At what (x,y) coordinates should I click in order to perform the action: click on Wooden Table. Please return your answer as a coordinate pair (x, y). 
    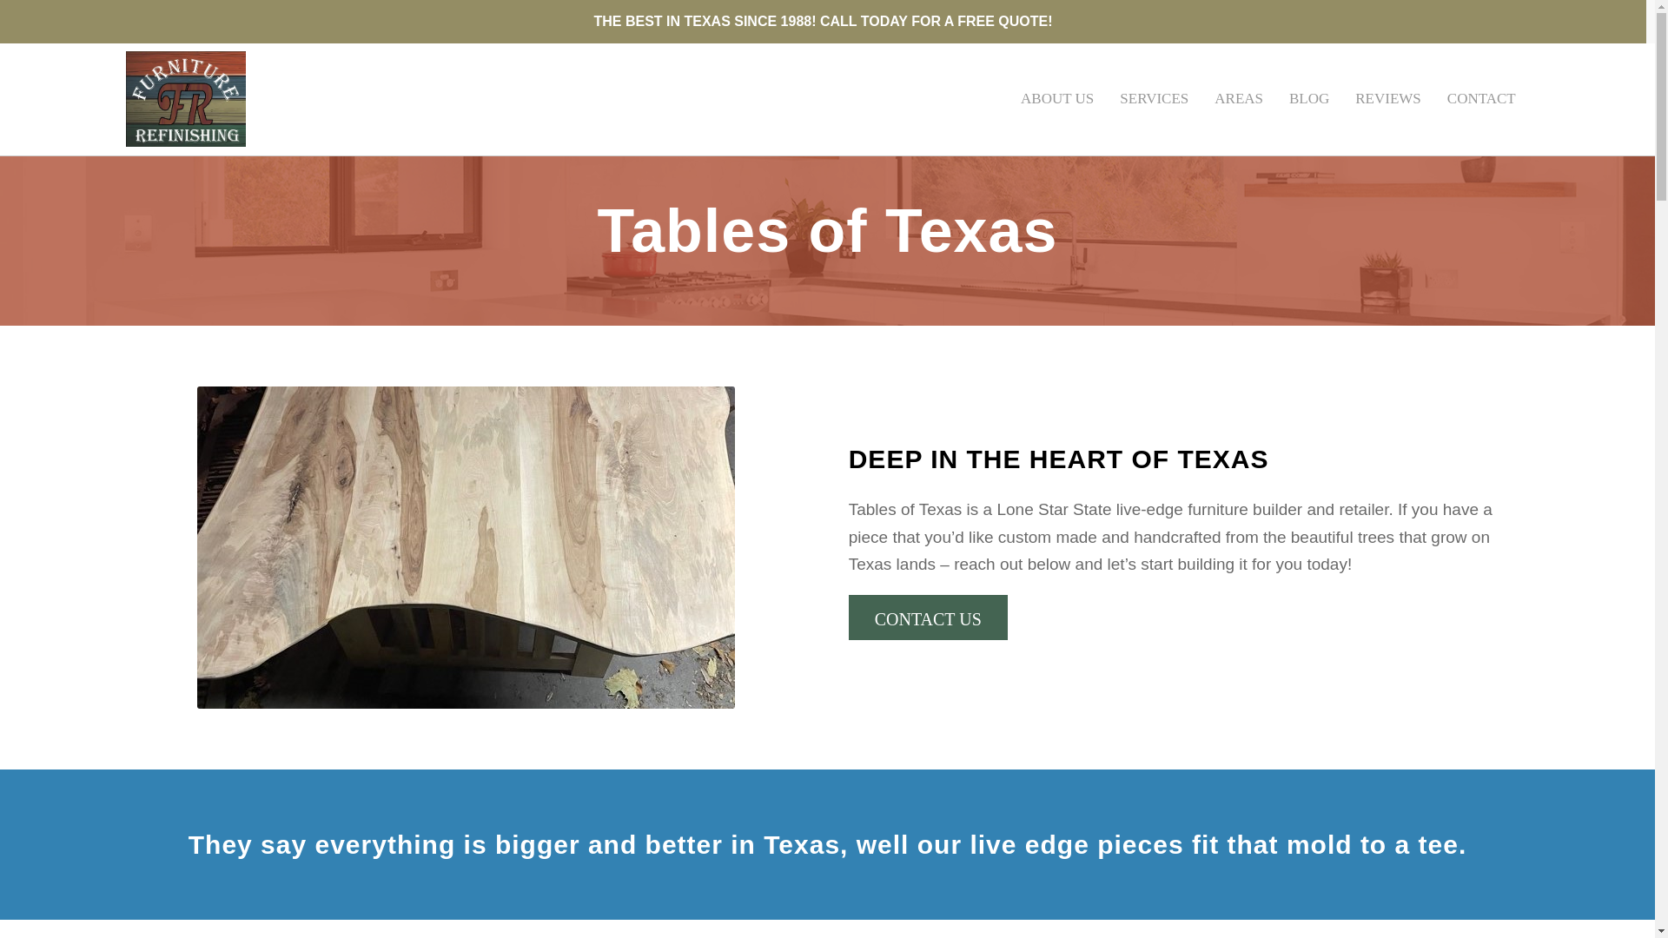
    Looking at the image, I should click on (466, 547).